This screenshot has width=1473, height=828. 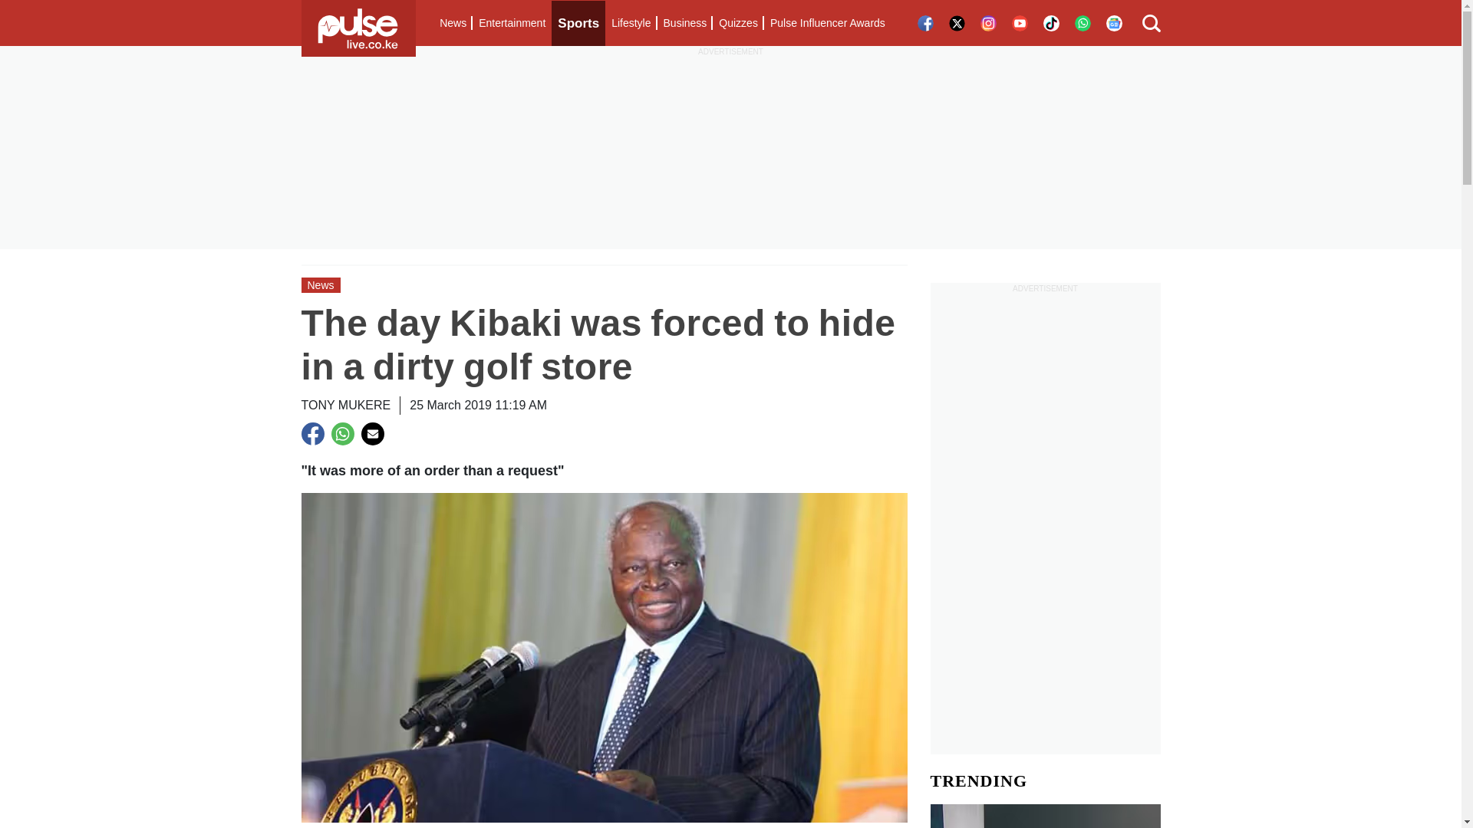 What do you see at coordinates (578, 23) in the screenshot?
I see `Sports` at bounding box center [578, 23].